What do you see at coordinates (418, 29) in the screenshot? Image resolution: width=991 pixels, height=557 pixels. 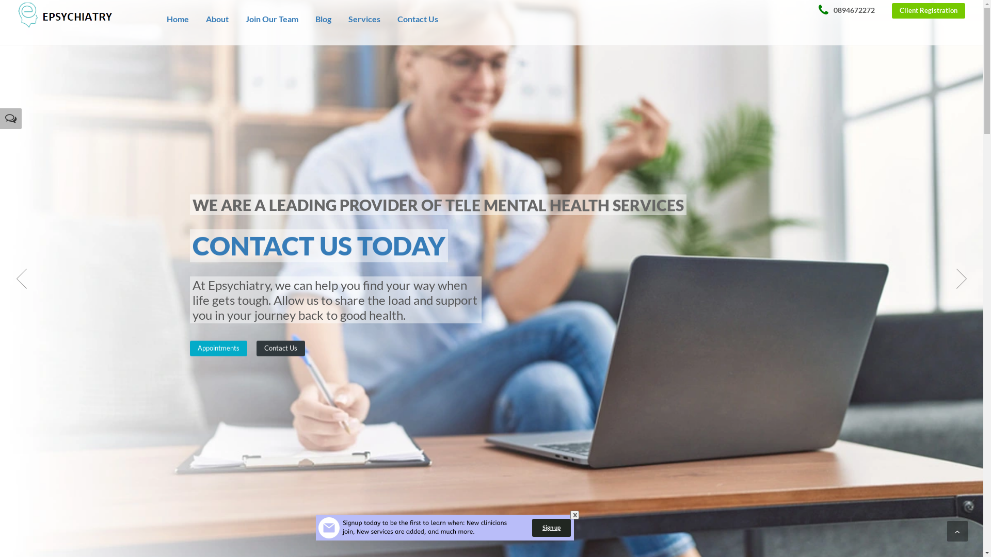 I see `Contact Us` at bounding box center [418, 29].